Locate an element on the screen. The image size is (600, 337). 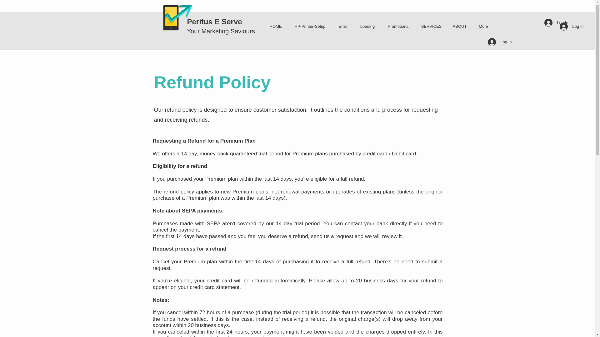
Log In is located at coordinates (556, 22).